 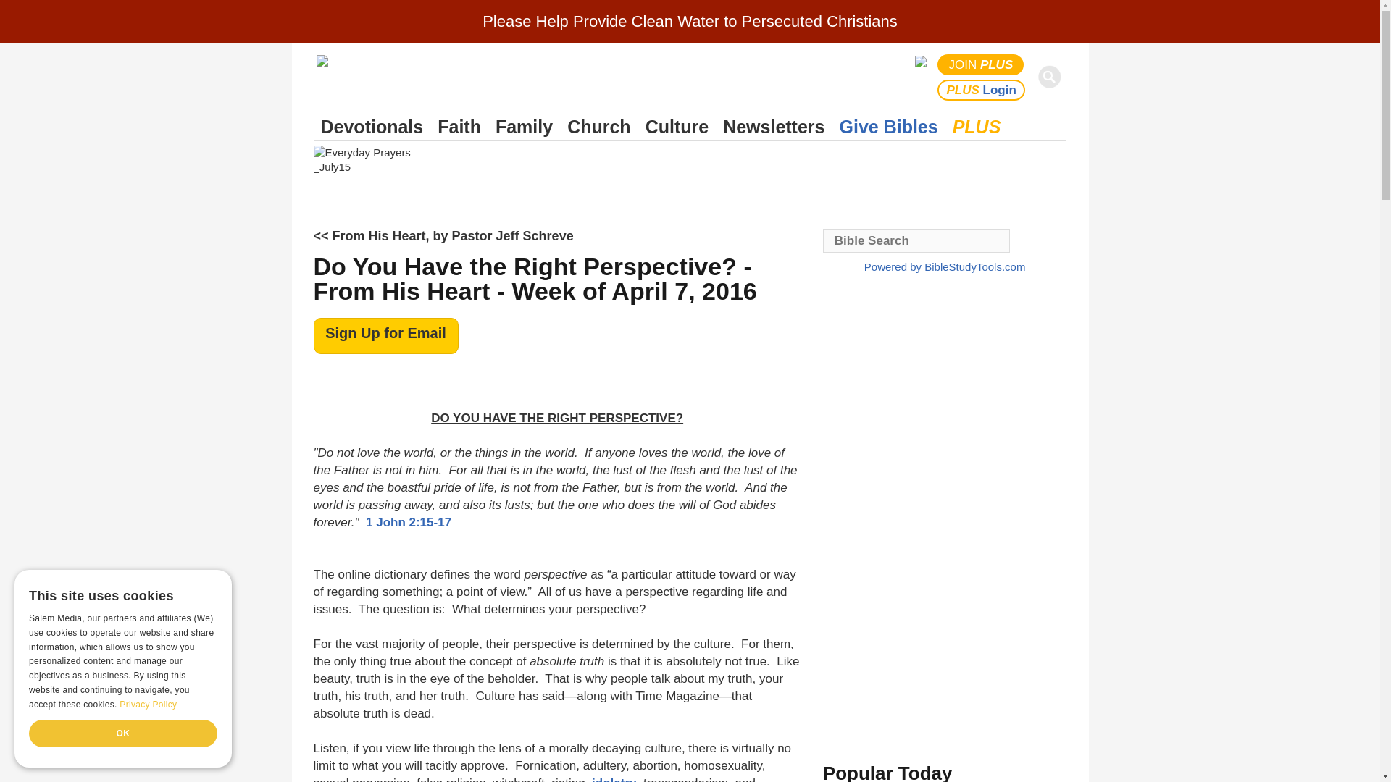 What do you see at coordinates (372, 127) in the screenshot?
I see `Devotionals` at bounding box center [372, 127].